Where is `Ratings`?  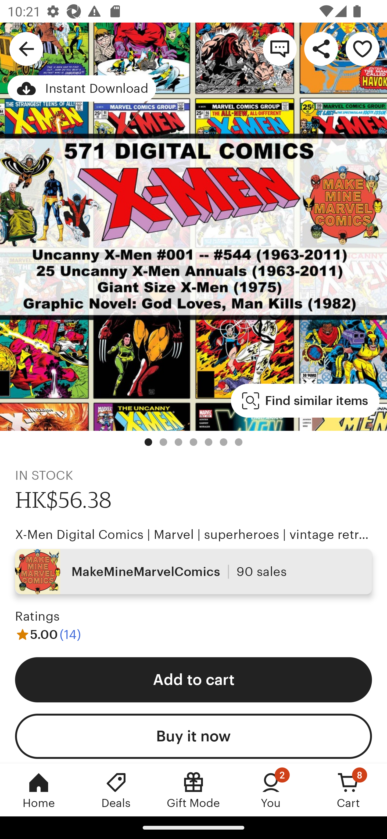
Ratings is located at coordinates (38, 616).